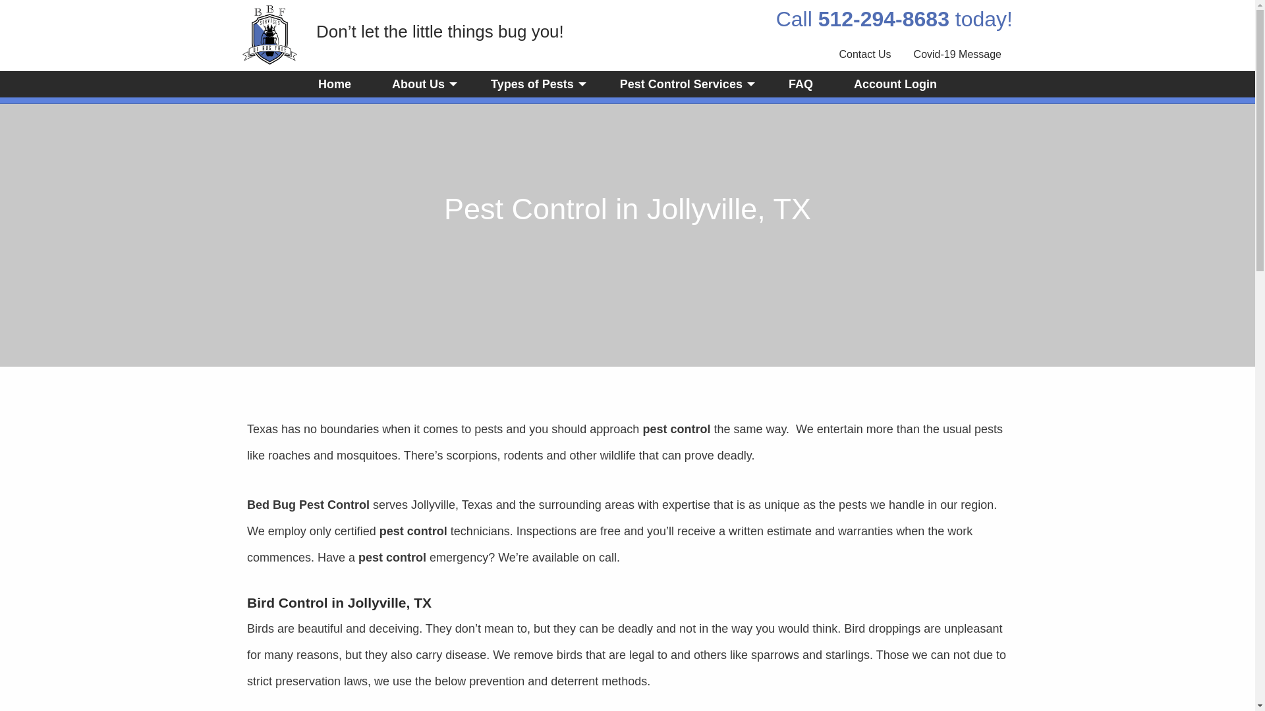 This screenshot has width=1265, height=711. I want to click on Types of Pests, so click(535, 84).